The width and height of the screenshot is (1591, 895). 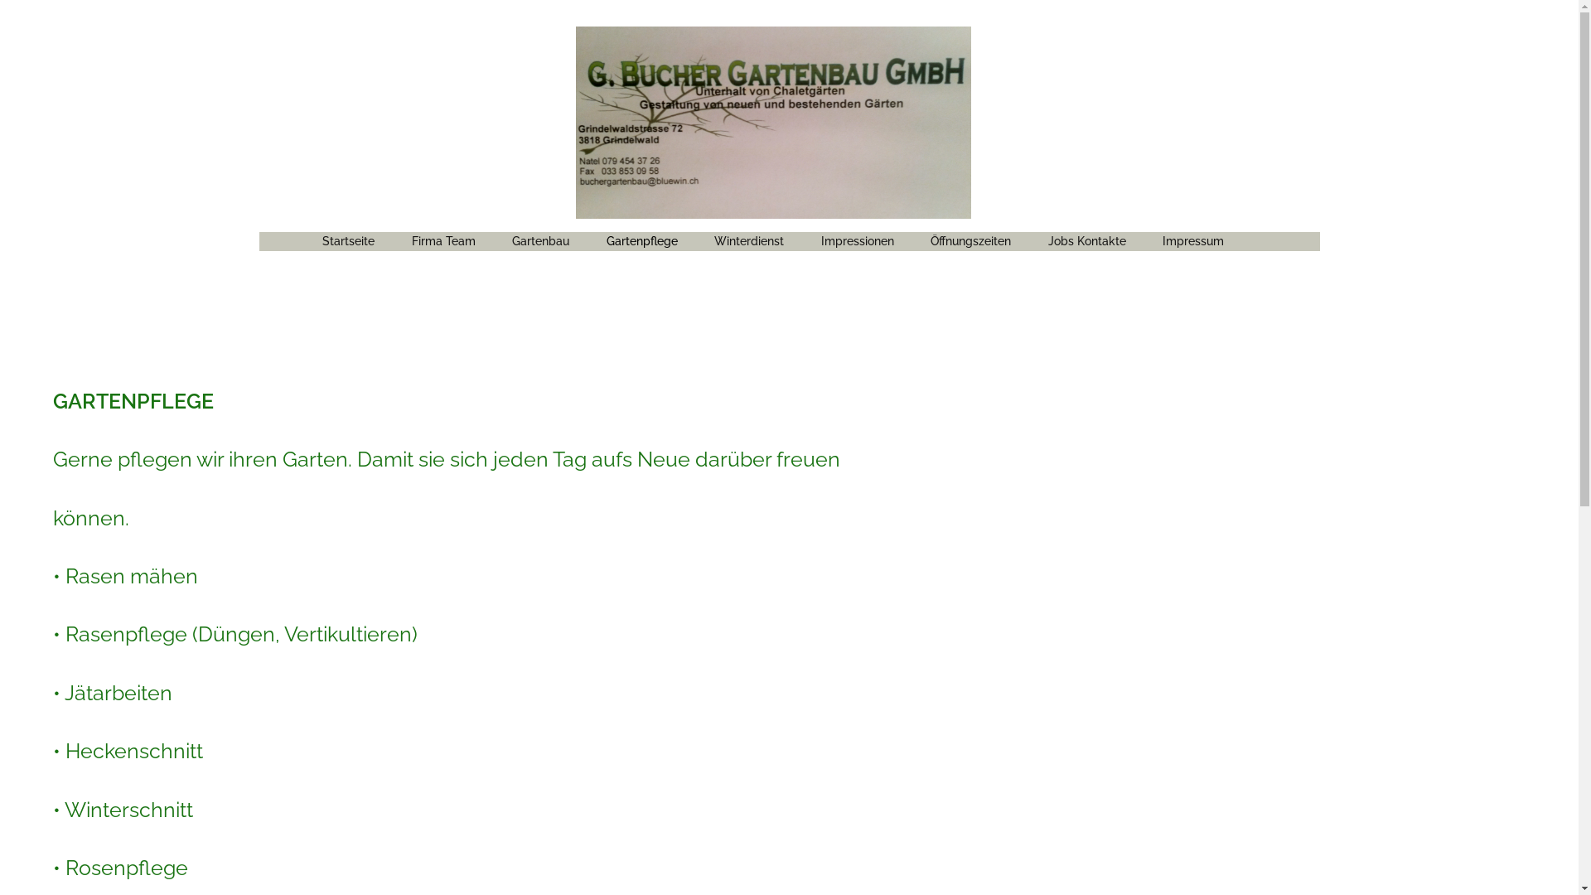 What do you see at coordinates (348, 240) in the screenshot?
I see `Startseite` at bounding box center [348, 240].